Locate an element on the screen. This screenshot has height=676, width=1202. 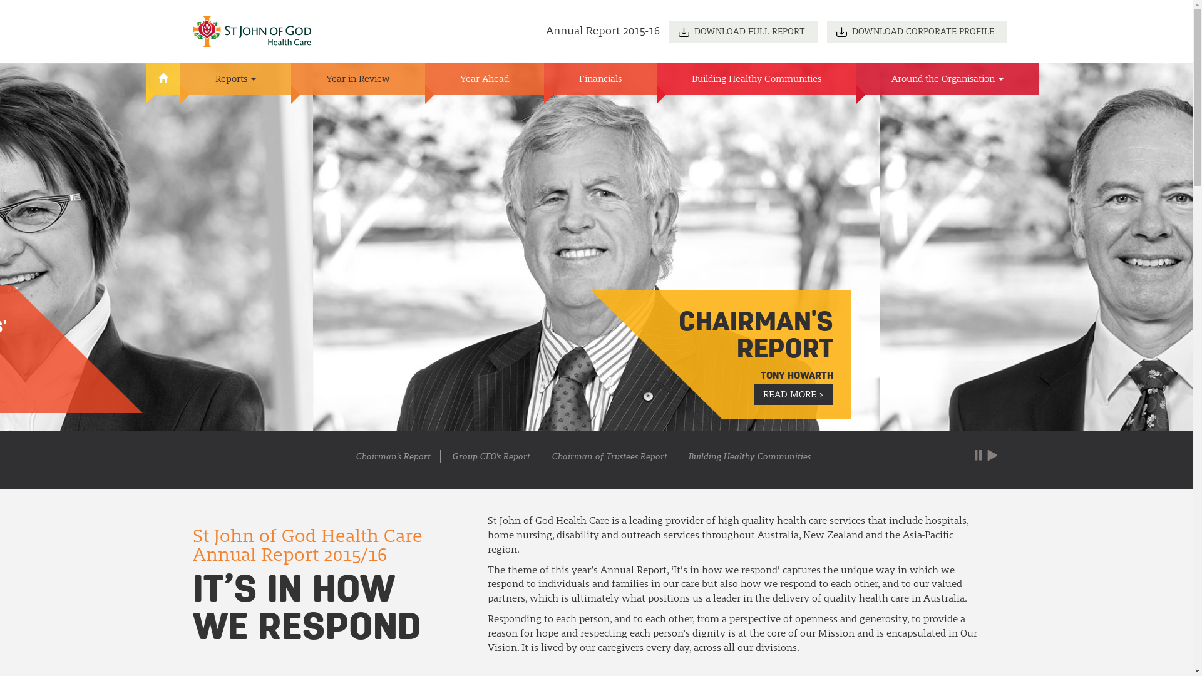
Chairman's Report is located at coordinates (393, 457).